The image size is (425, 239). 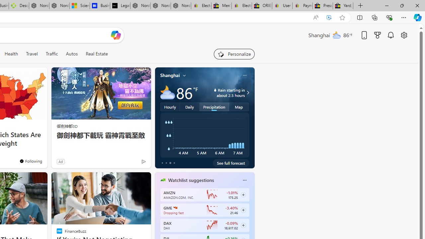 I want to click on water-drop-icon, so click(x=215, y=90).